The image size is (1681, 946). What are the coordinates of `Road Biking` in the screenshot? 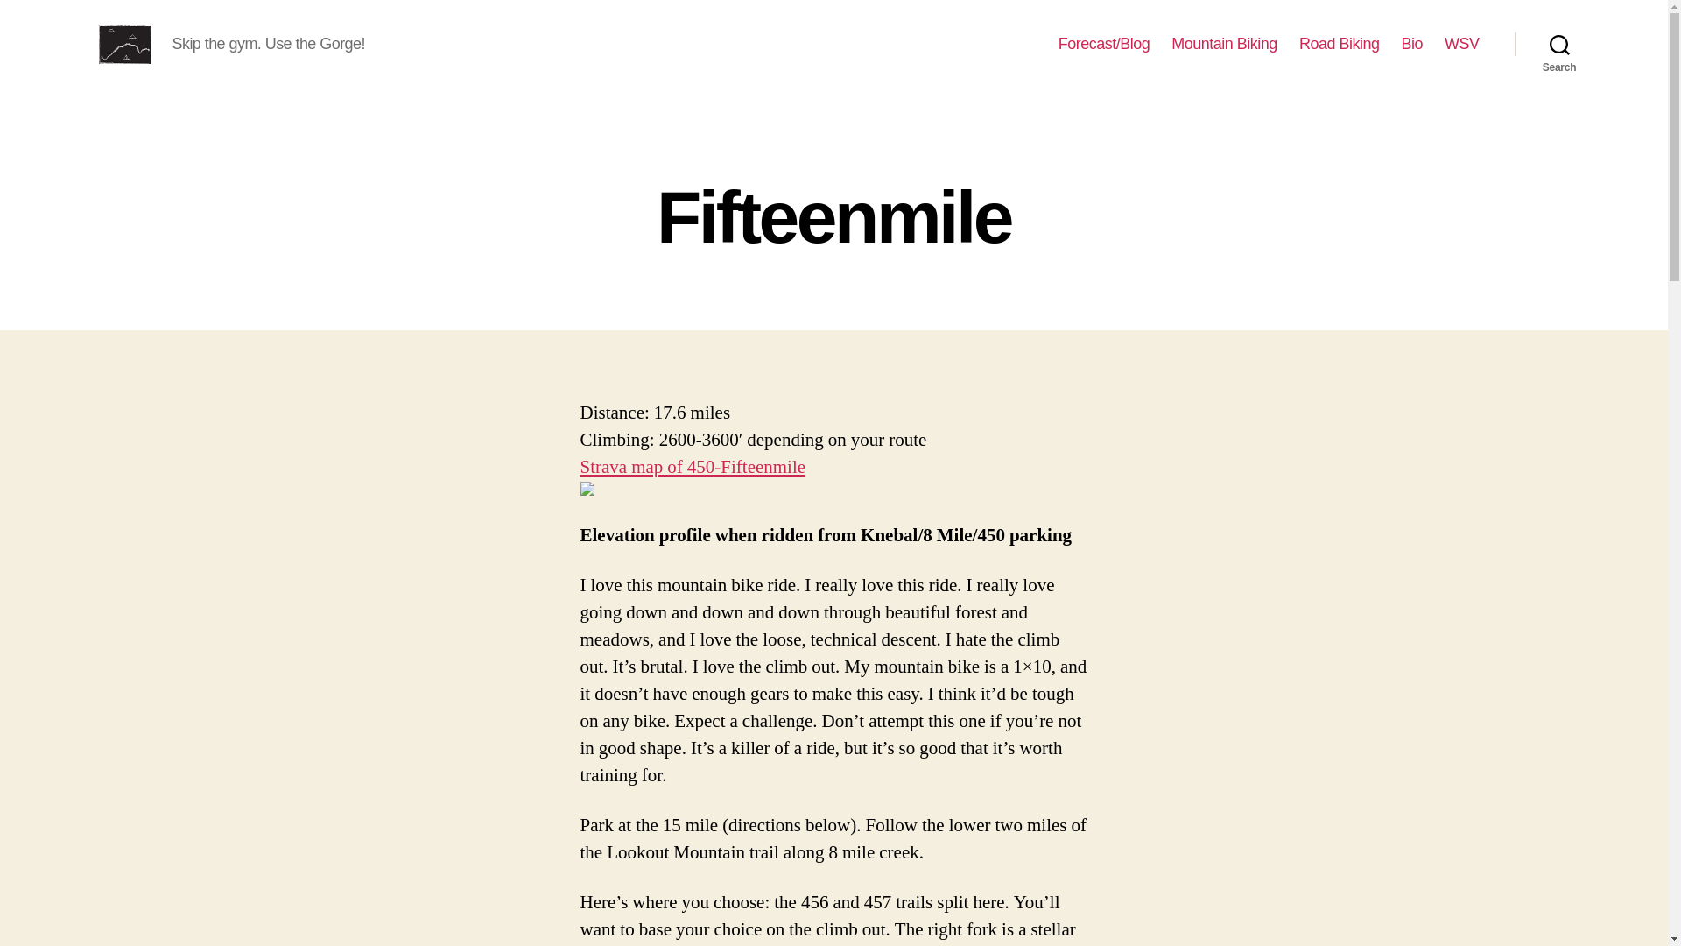 It's located at (1340, 44).